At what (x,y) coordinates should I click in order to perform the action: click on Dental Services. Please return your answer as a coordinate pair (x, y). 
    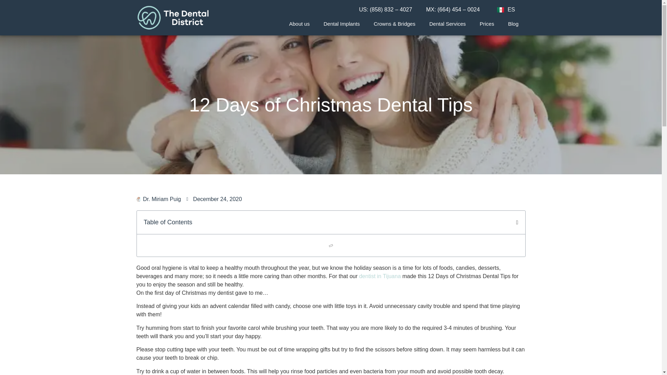
    Looking at the image, I should click on (447, 24).